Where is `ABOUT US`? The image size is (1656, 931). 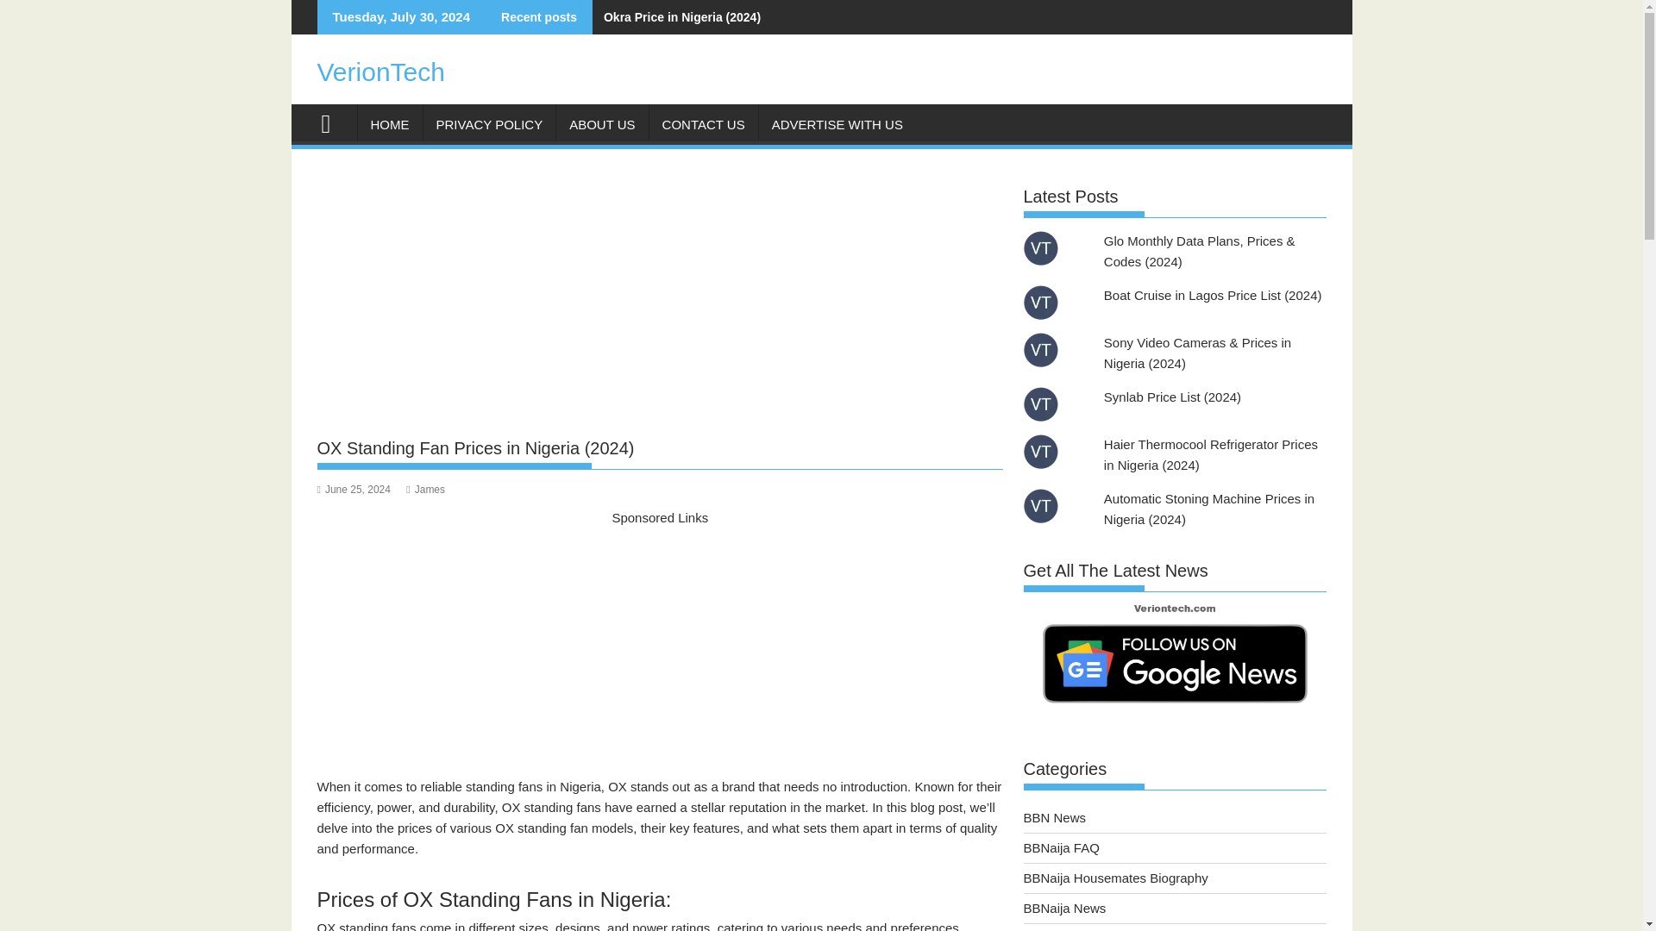 ABOUT US is located at coordinates (602, 124).